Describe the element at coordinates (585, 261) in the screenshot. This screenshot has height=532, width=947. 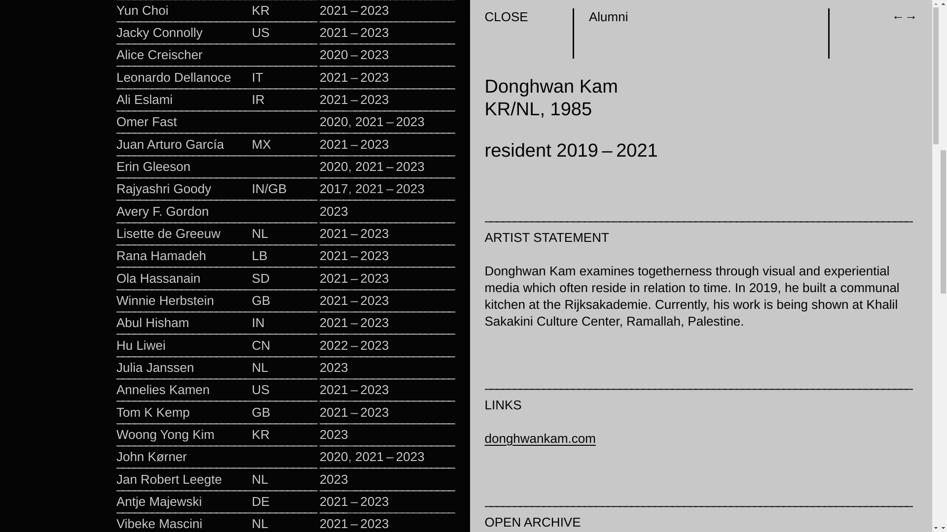
I see `Presentation in the hall way` at that location.